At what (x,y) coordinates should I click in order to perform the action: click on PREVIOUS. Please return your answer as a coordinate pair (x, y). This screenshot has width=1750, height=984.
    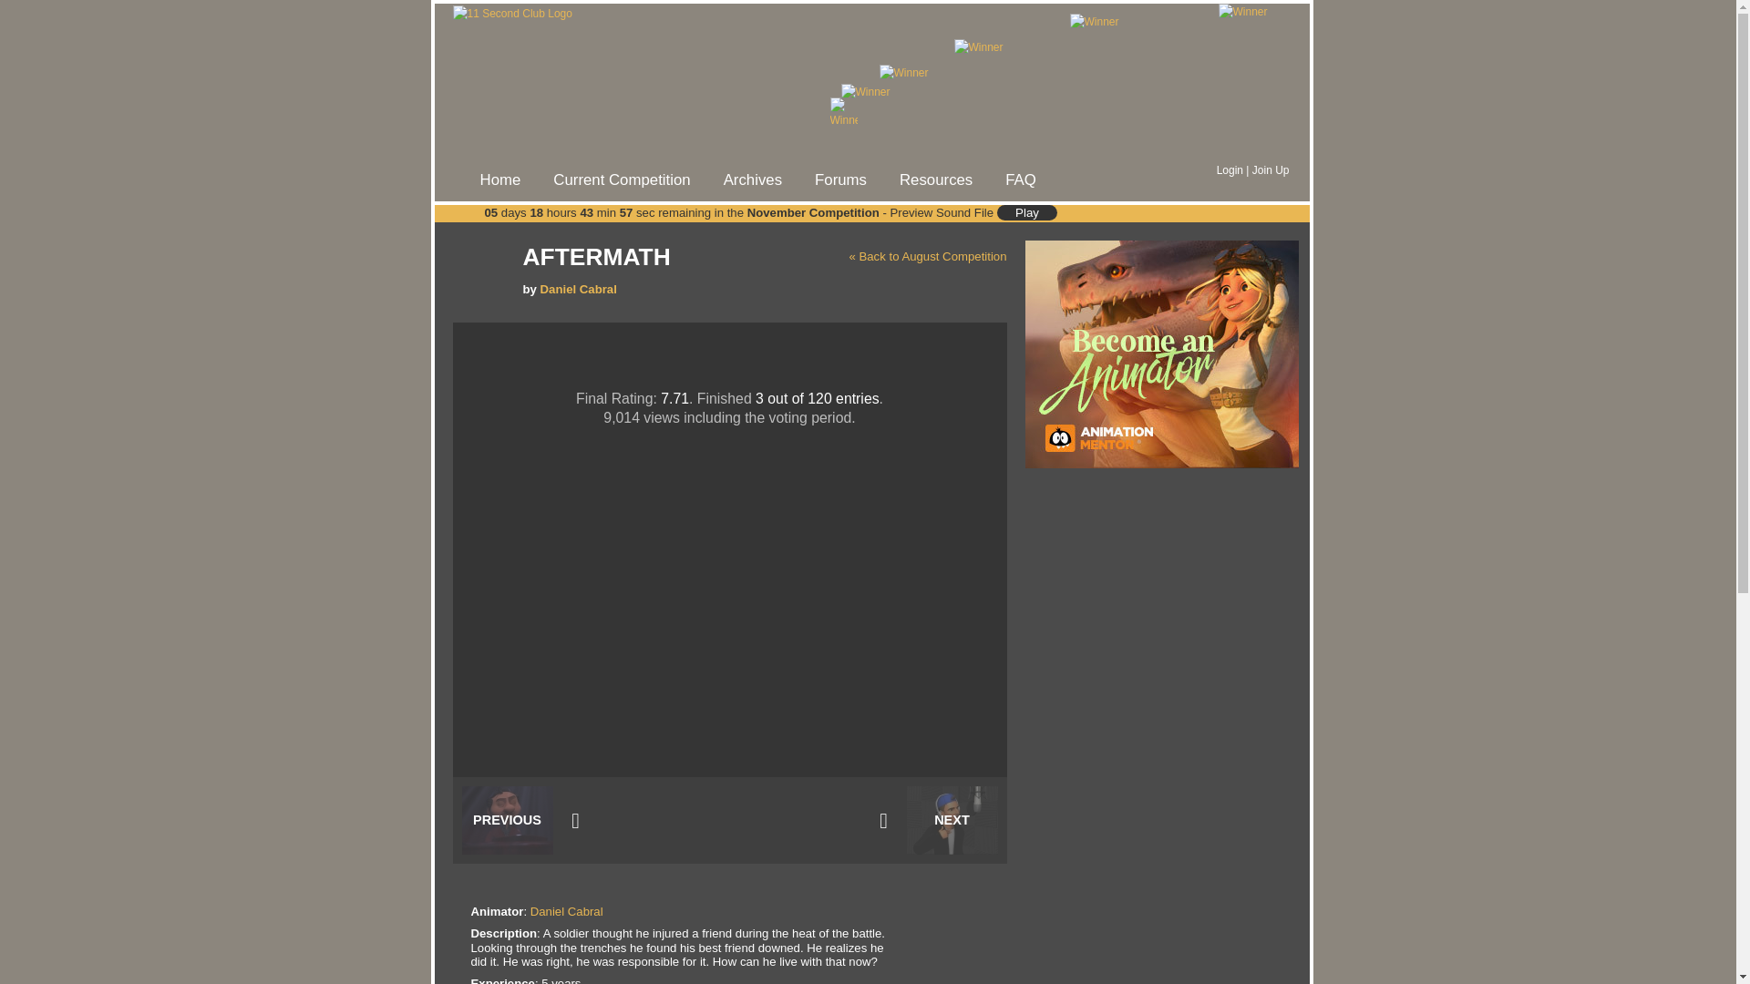
    Looking at the image, I should click on (507, 820).